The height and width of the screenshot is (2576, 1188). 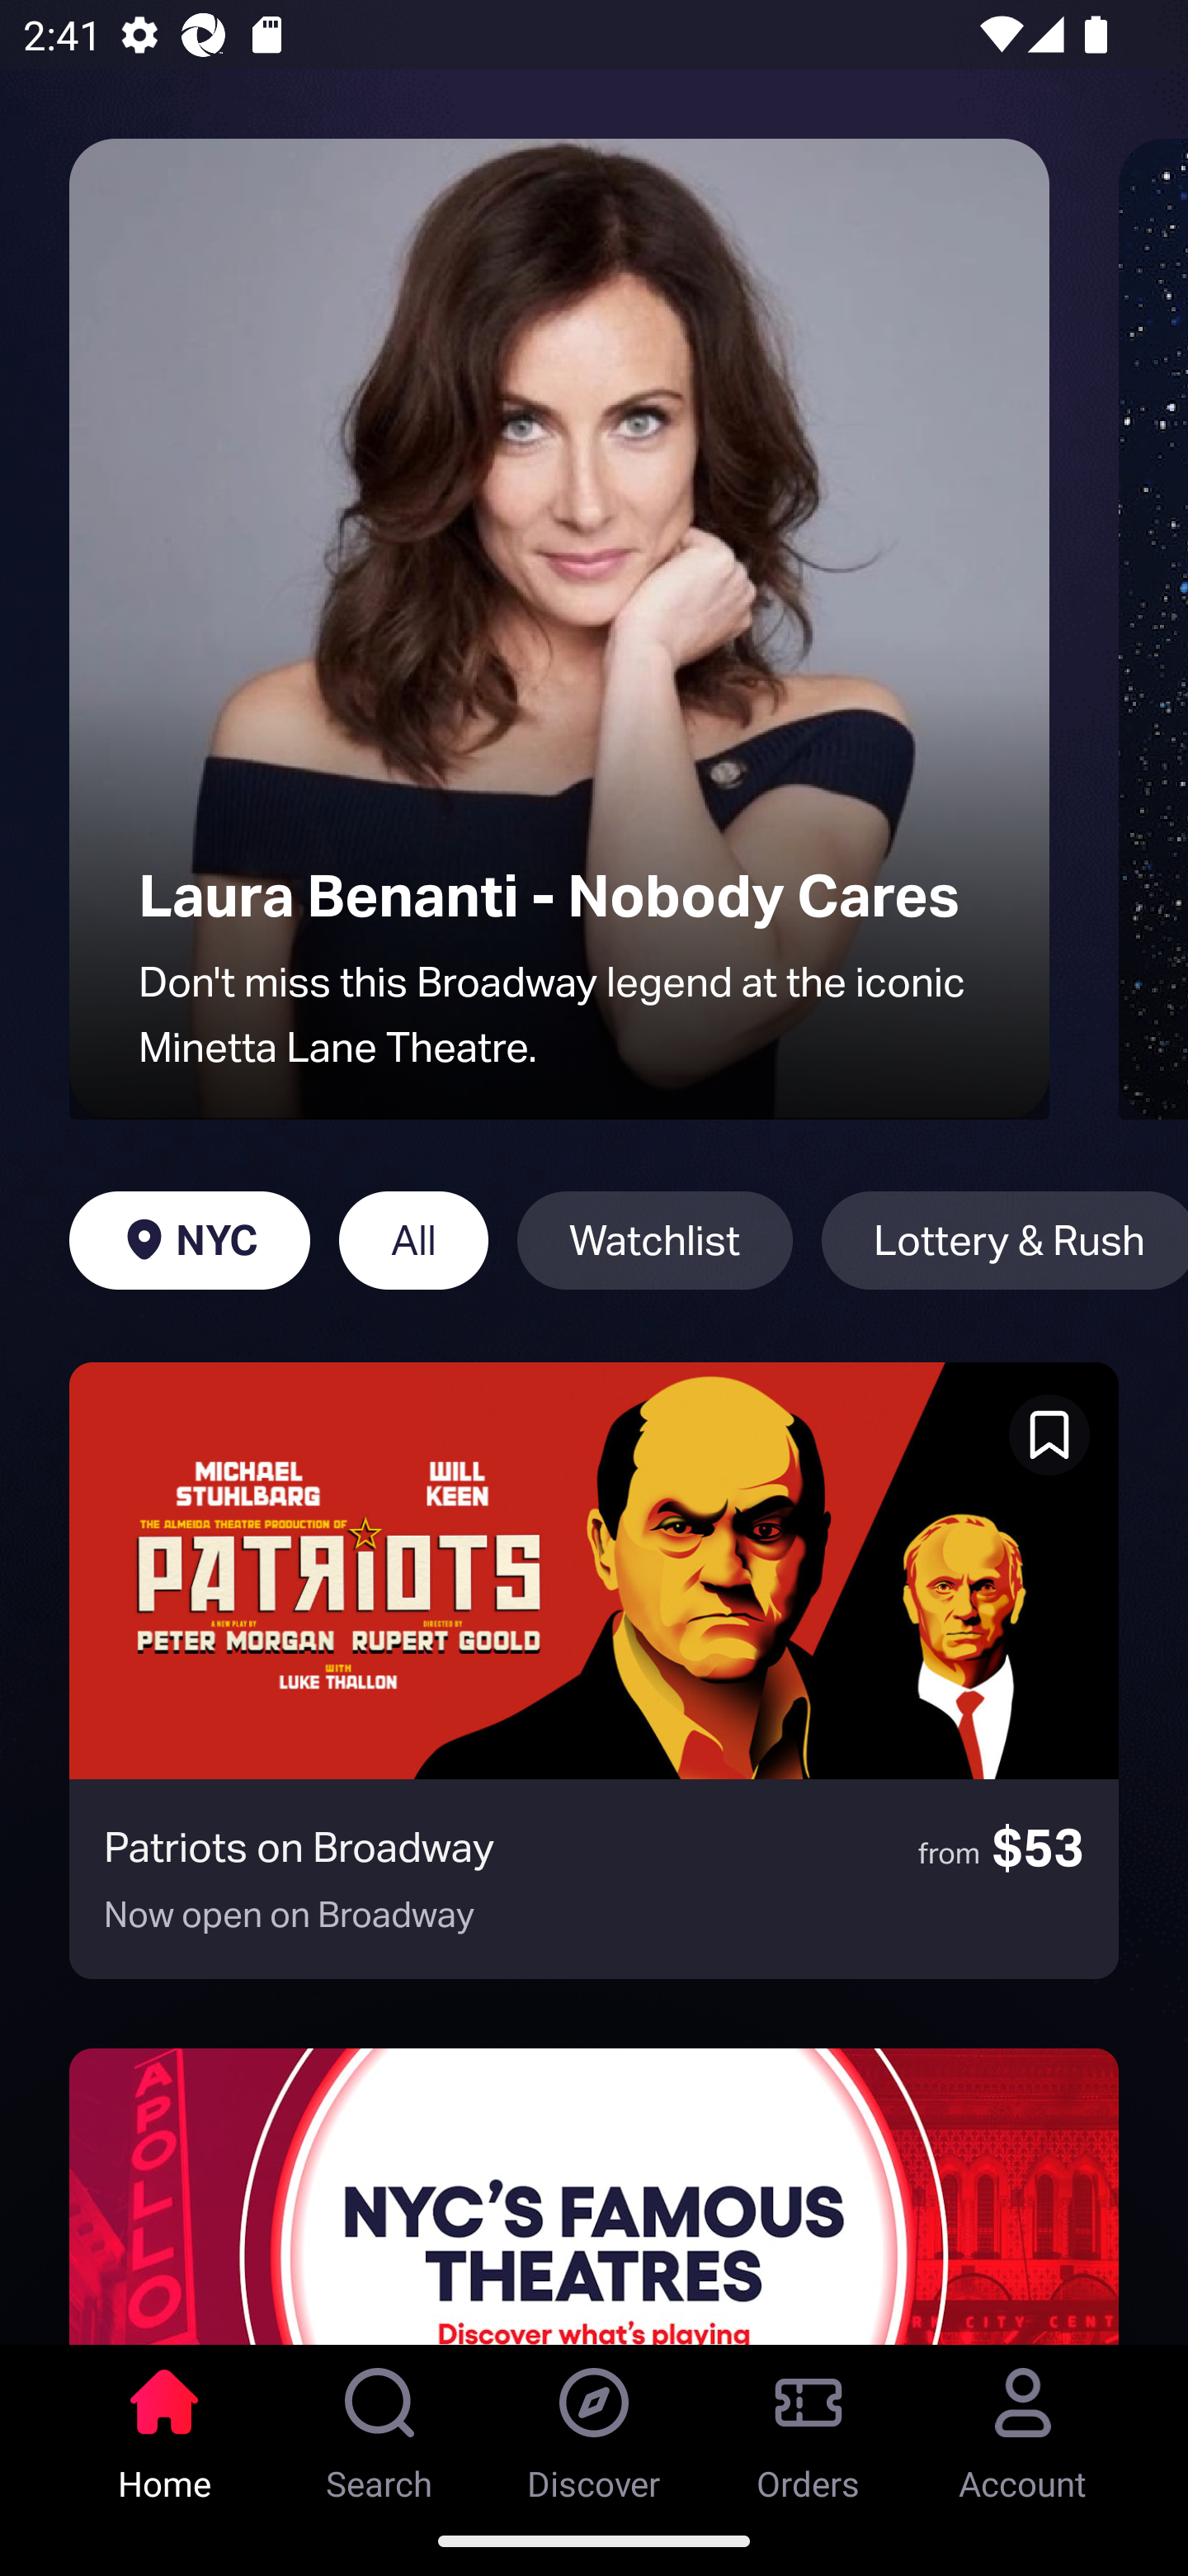 I want to click on NYC, so click(x=189, y=1240).